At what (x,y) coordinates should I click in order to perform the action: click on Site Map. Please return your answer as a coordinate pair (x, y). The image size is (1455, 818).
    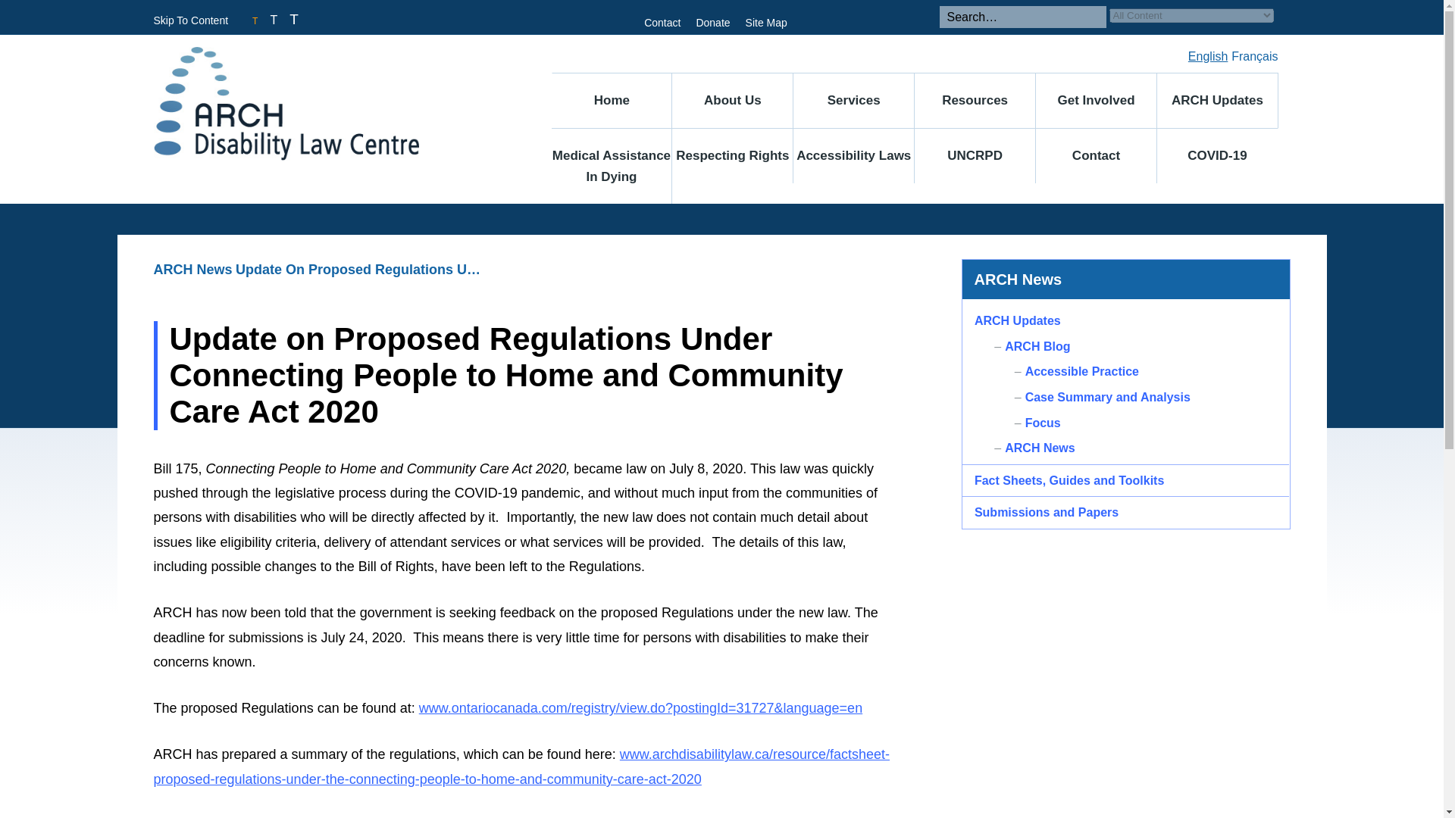
    Looking at the image, I should click on (765, 22).